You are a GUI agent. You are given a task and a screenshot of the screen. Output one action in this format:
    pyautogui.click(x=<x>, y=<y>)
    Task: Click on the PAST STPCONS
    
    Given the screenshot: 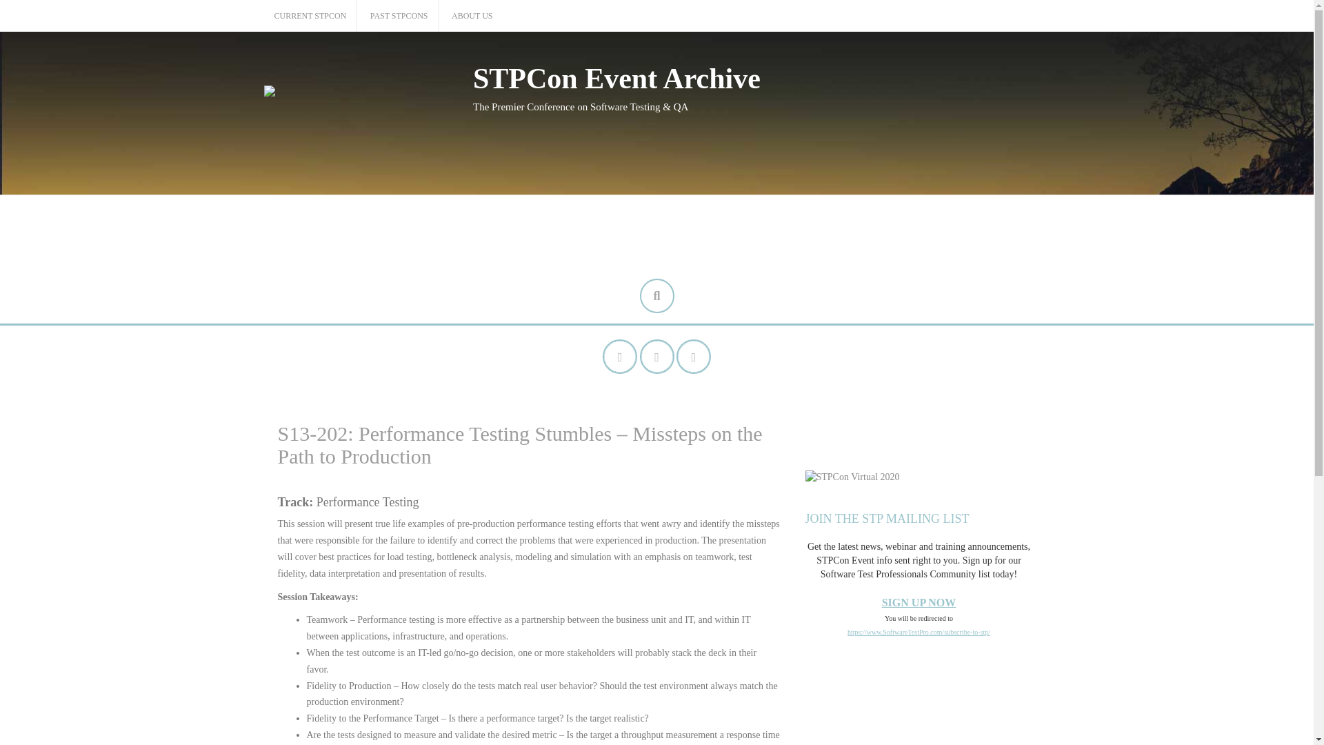 What is the action you would take?
    pyautogui.click(x=399, y=17)
    